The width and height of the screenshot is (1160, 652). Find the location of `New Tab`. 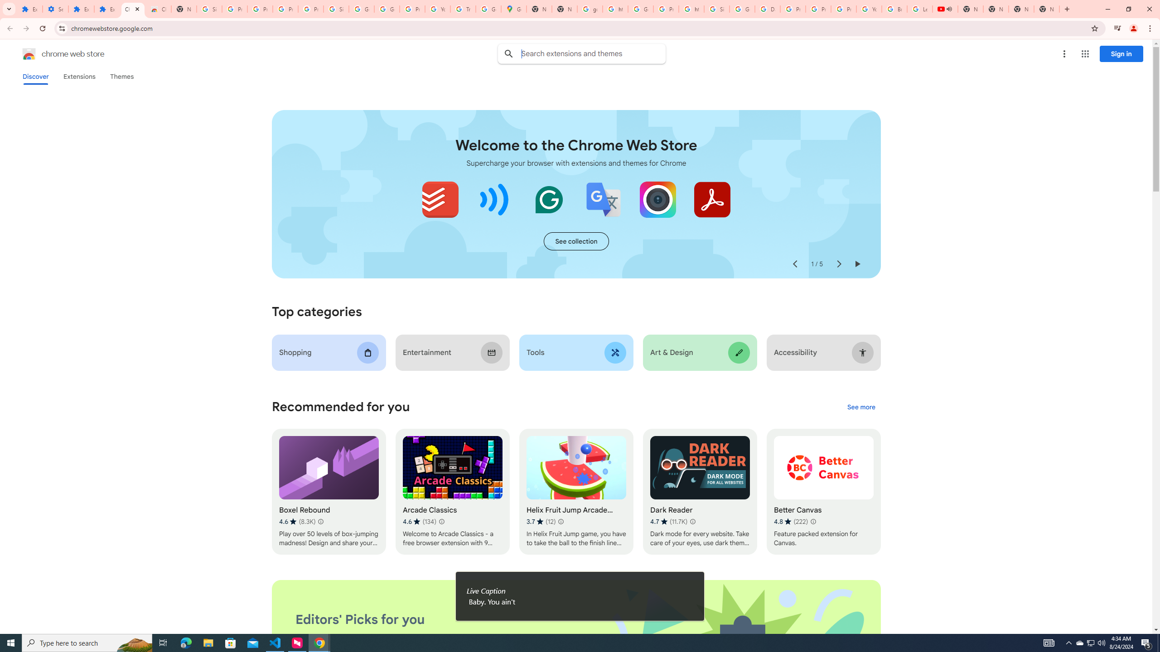

New Tab is located at coordinates (1047, 9).